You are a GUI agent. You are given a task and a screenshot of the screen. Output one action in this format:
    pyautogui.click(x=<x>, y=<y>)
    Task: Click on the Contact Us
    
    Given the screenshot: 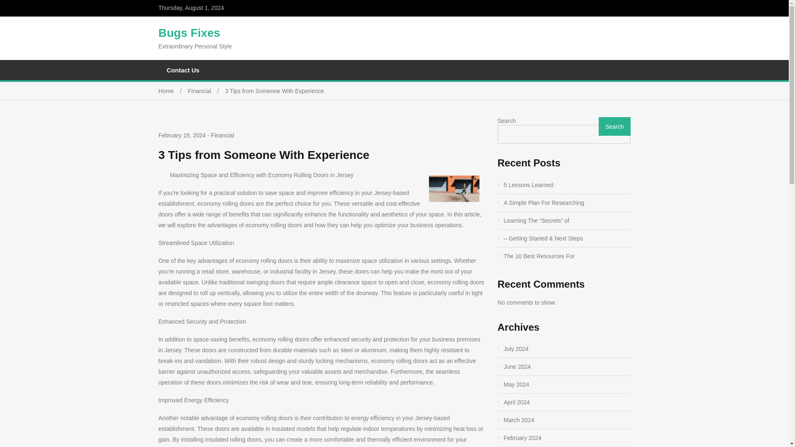 What is the action you would take?
    pyautogui.click(x=183, y=70)
    